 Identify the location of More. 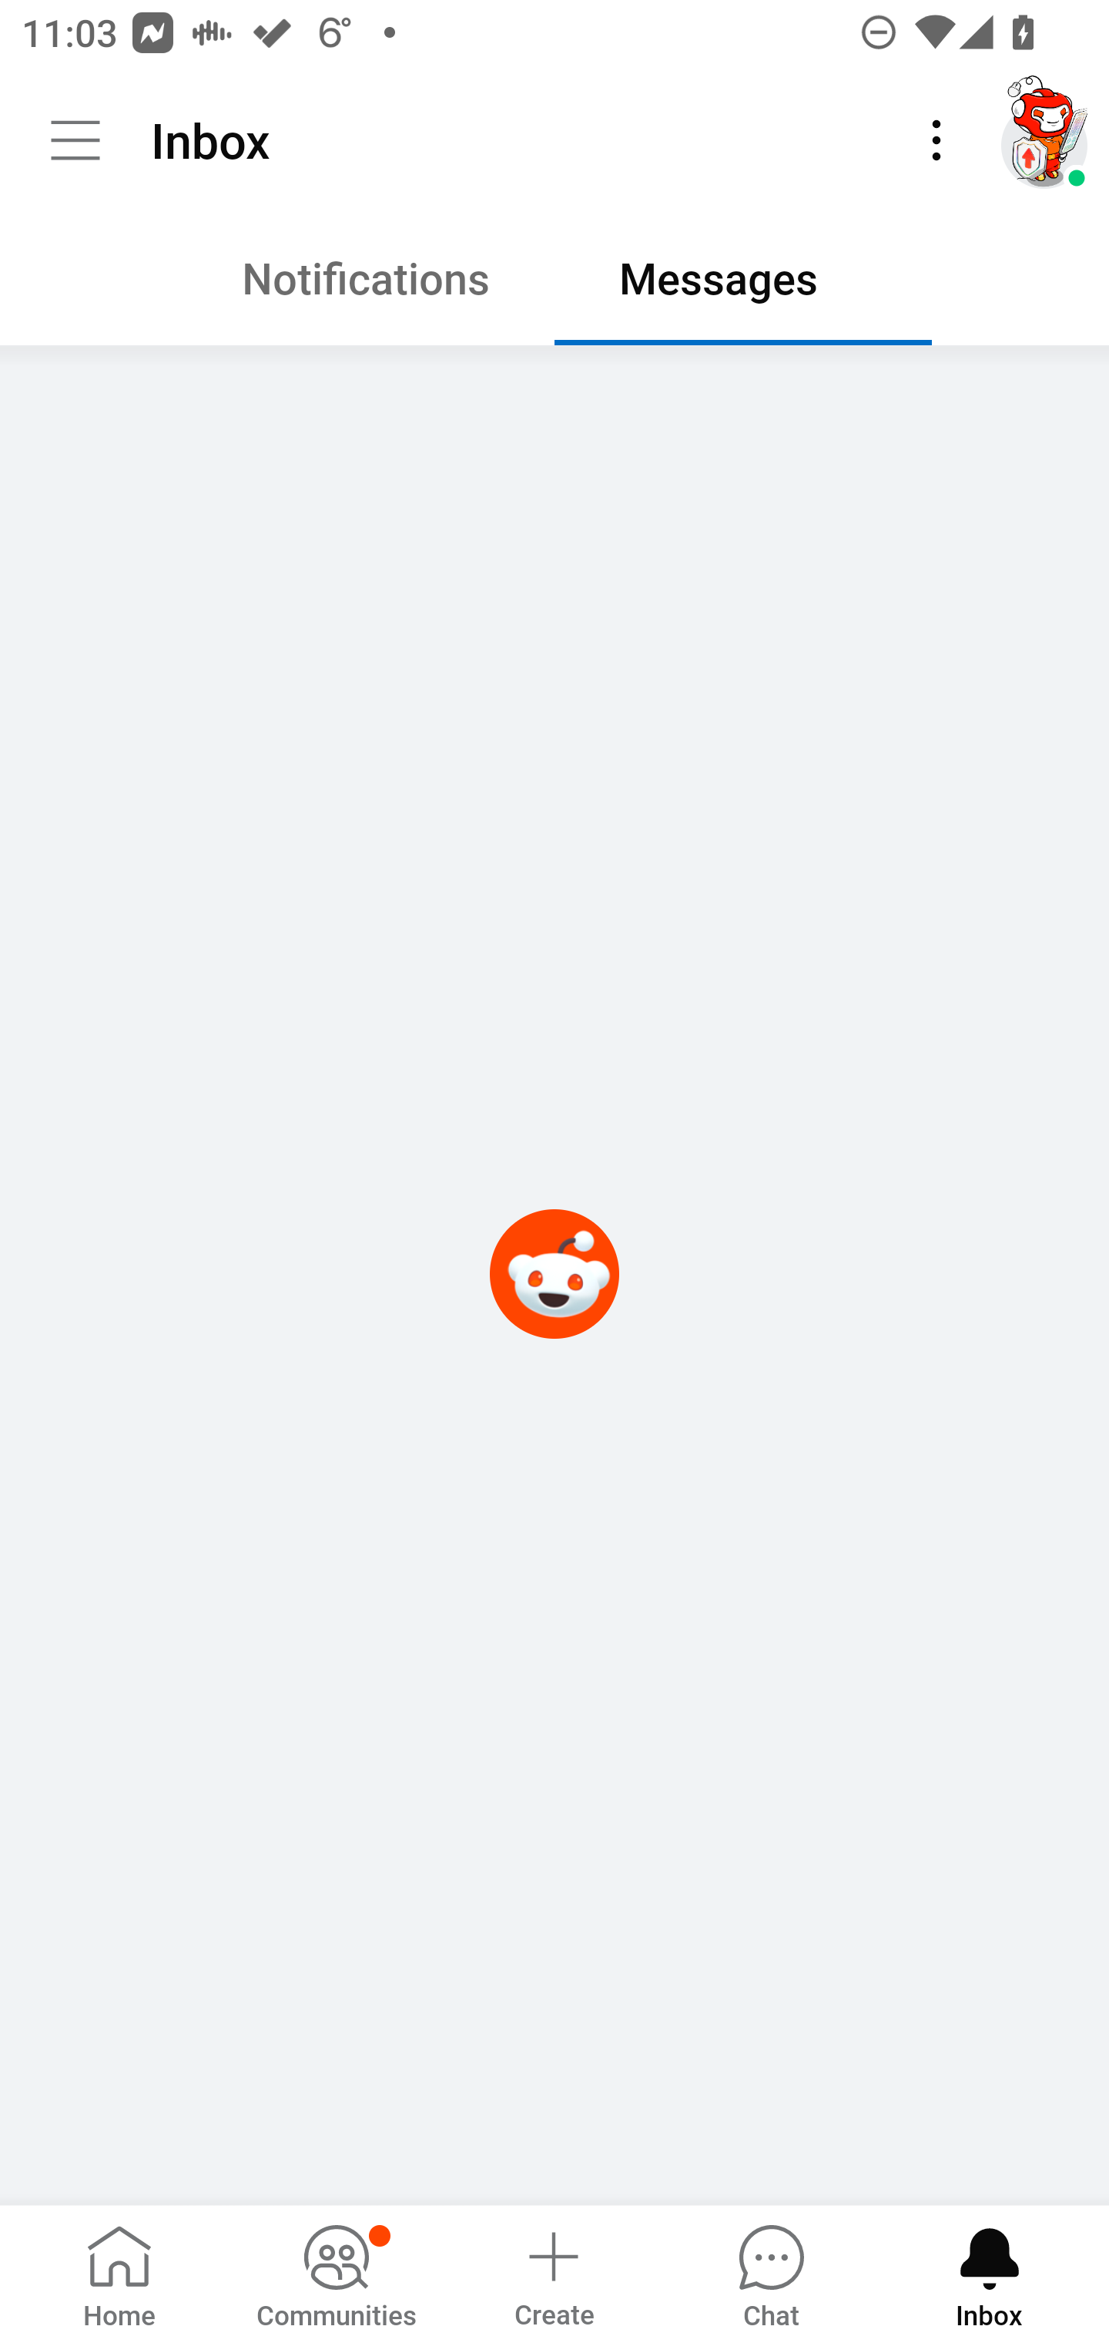
(936, 140).